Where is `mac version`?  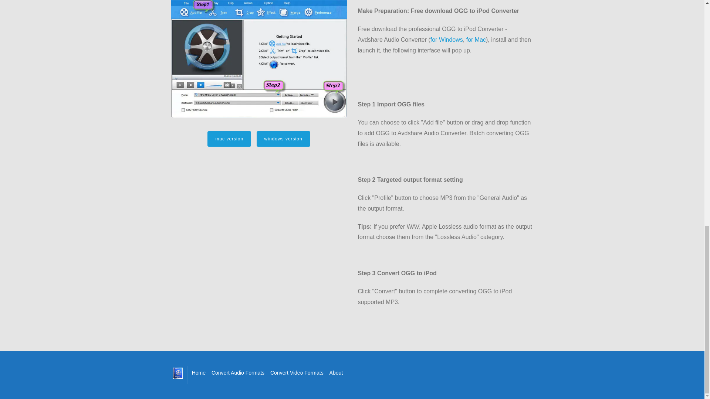 mac version is located at coordinates (229, 139).